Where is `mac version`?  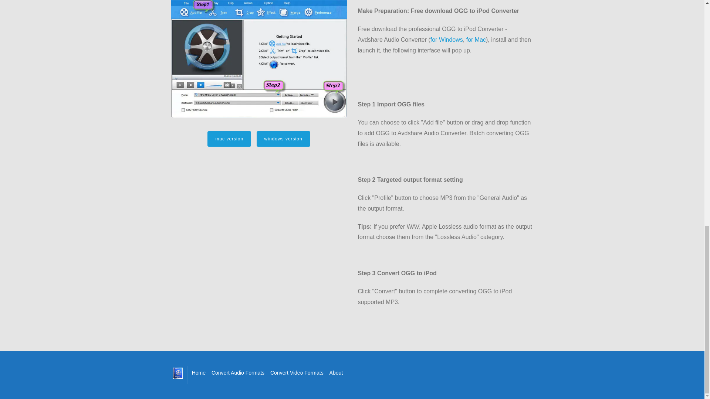 mac version is located at coordinates (229, 139).